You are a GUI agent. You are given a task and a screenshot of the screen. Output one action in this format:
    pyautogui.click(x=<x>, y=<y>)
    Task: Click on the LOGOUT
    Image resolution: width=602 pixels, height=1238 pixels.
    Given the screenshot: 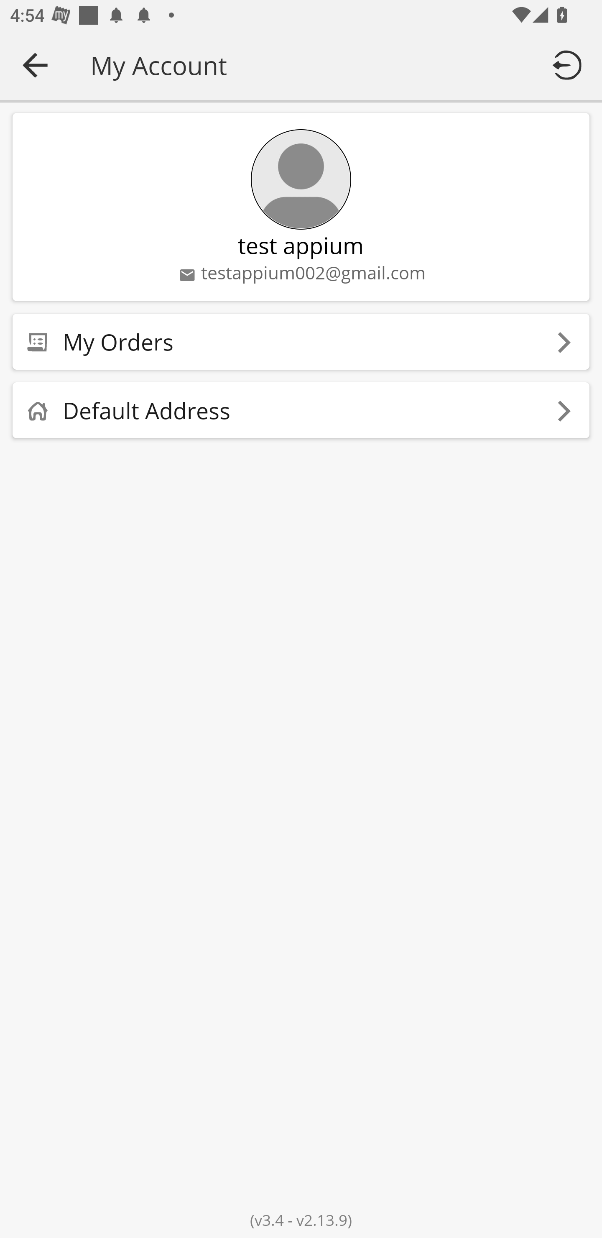 What is the action you would take?
    pyautogui.click(x=569, y=64)
    